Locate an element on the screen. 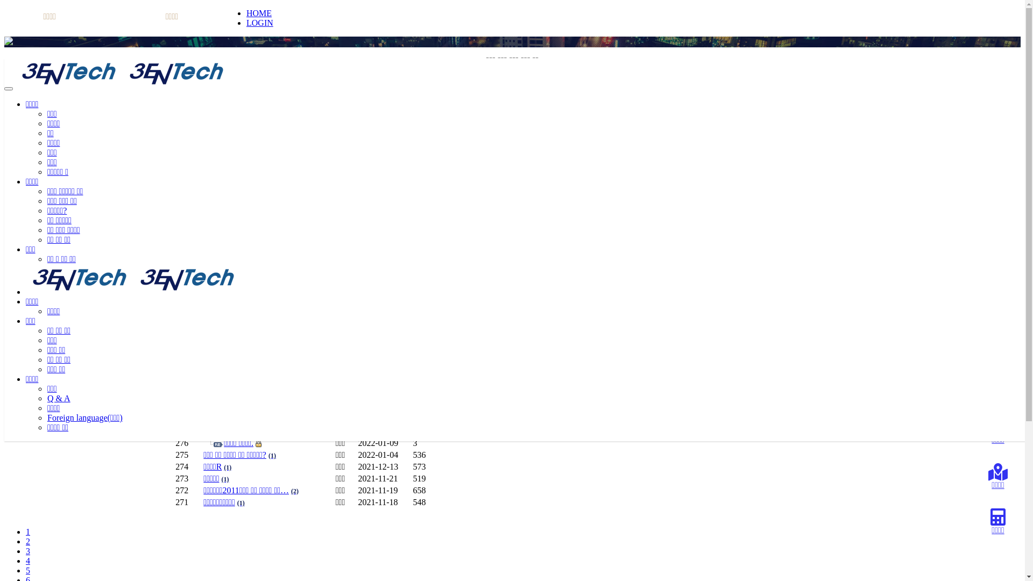 This screenshot has width=1033, height=581. (1) is located at coordinates (223, 278).